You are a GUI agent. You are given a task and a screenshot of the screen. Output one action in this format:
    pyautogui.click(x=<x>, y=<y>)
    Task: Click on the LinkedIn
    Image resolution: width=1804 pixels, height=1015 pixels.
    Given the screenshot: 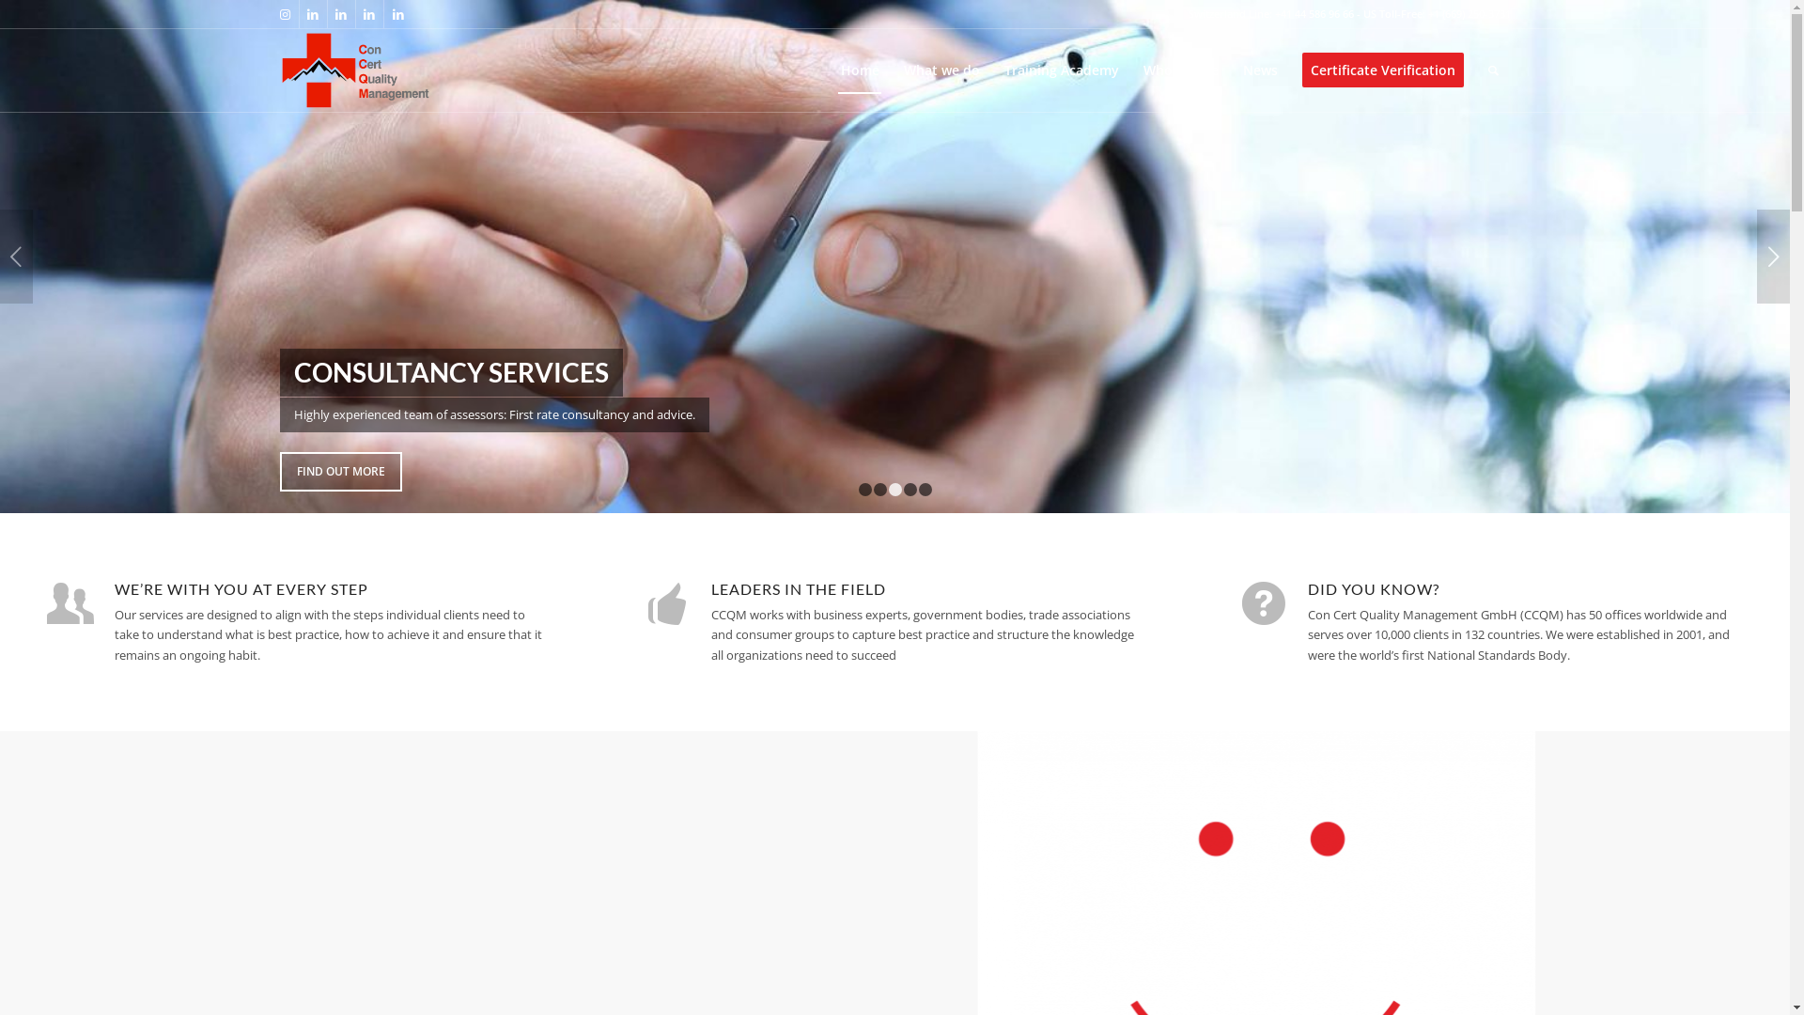 What is the action you would take?
    pyautogui.click(x=397, y=14)
    